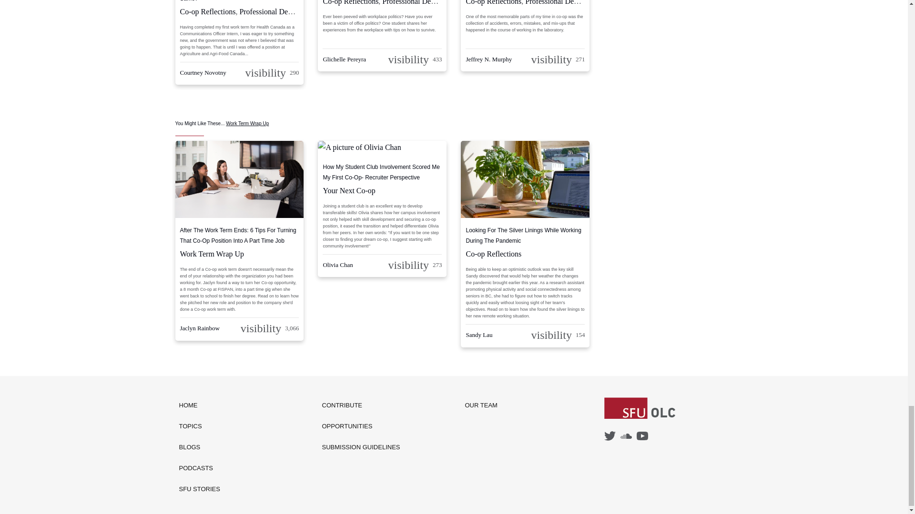 The image size is (915, 514). I want to click on Contribute to the OLC, so click(361, 405).